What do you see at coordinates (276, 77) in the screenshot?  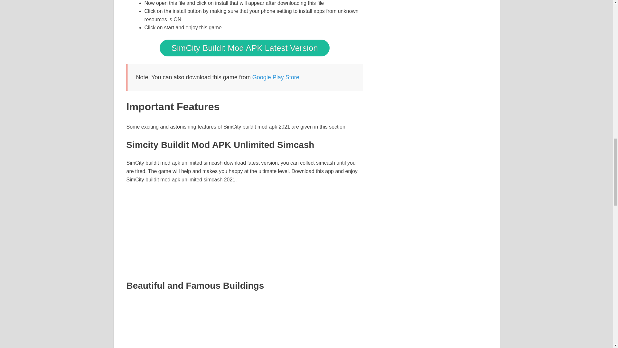 I see `Google Play Store` at bounding box center [276, 77].